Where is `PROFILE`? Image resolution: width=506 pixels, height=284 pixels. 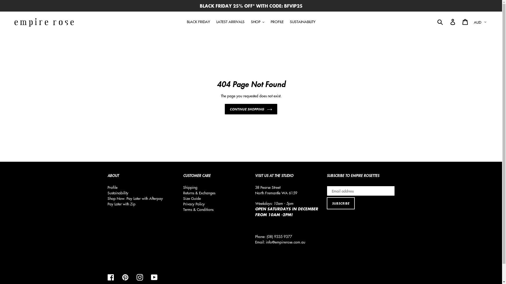 PROFILE is located at coordinates (277, 22).